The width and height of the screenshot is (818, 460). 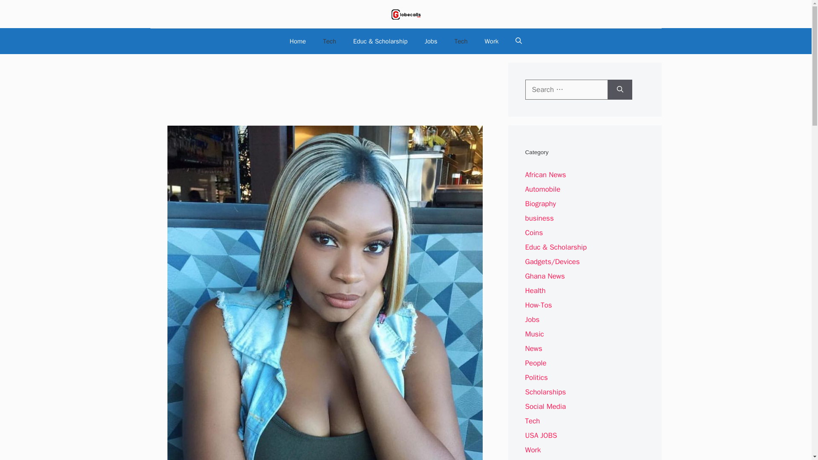 I want to click on Ghana News, so click(x=544, y=276).